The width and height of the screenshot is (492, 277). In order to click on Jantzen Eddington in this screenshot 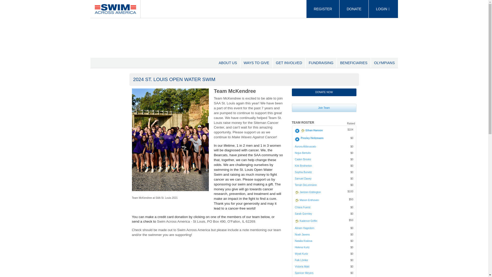, I will do `click(310, 192)`.